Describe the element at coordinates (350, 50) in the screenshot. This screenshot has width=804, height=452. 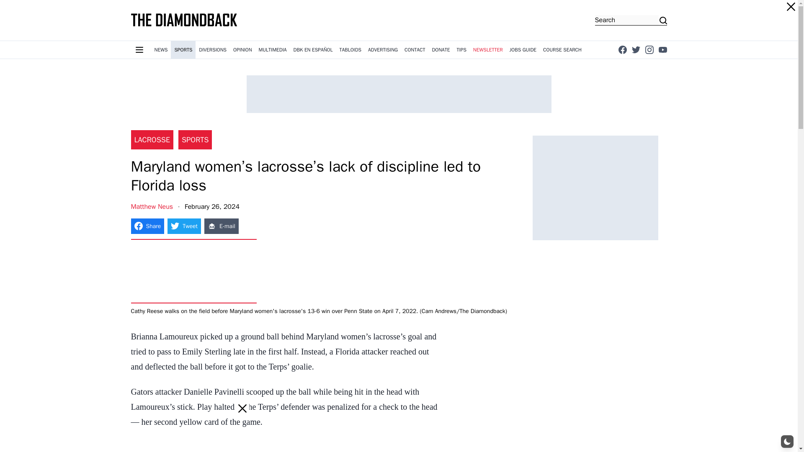
I see `Tabloids` at that location.